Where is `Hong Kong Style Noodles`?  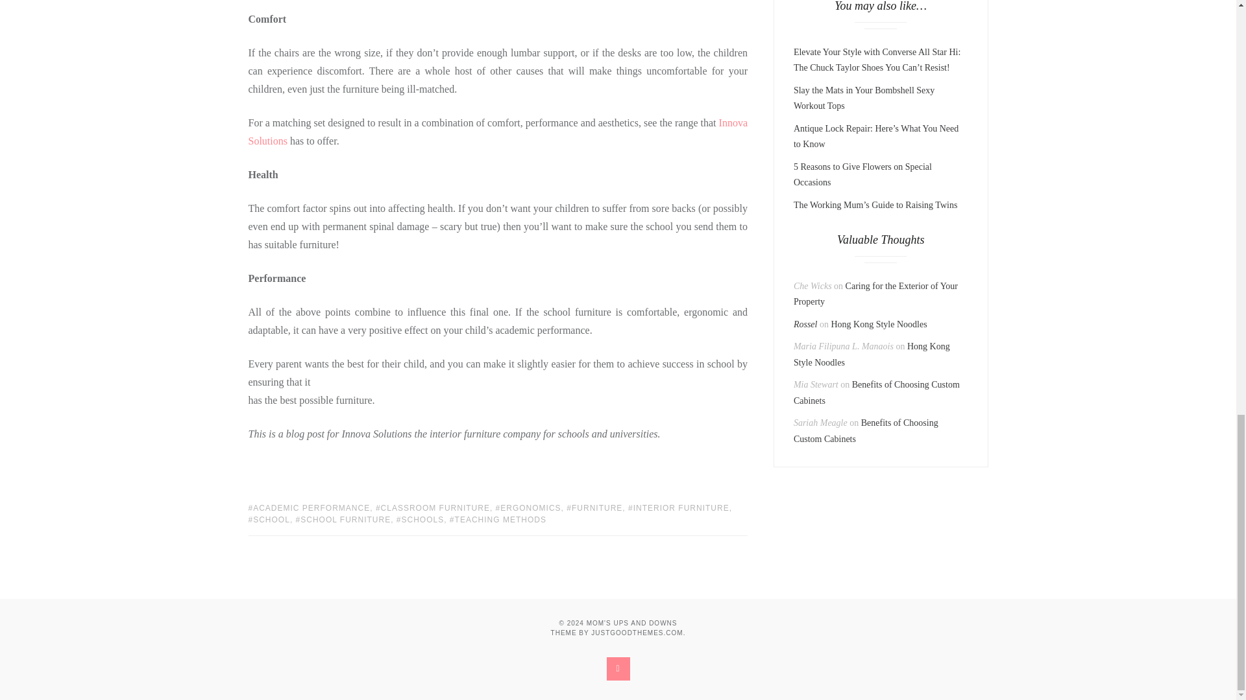
Hong Kong Style Noodles is located at coordinates (879, 324).